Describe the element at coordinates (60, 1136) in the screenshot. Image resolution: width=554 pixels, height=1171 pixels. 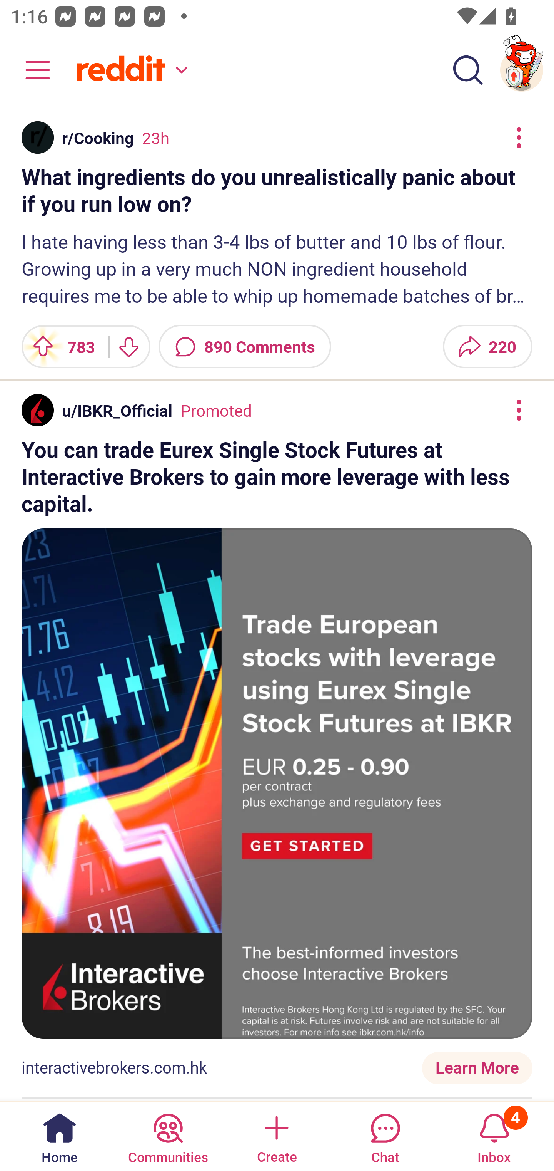
I see `Home` at that location.